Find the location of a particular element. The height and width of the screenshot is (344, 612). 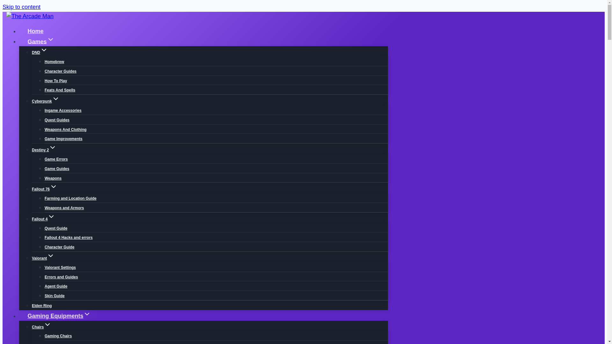

Expand is located at coordinates (50, 255).